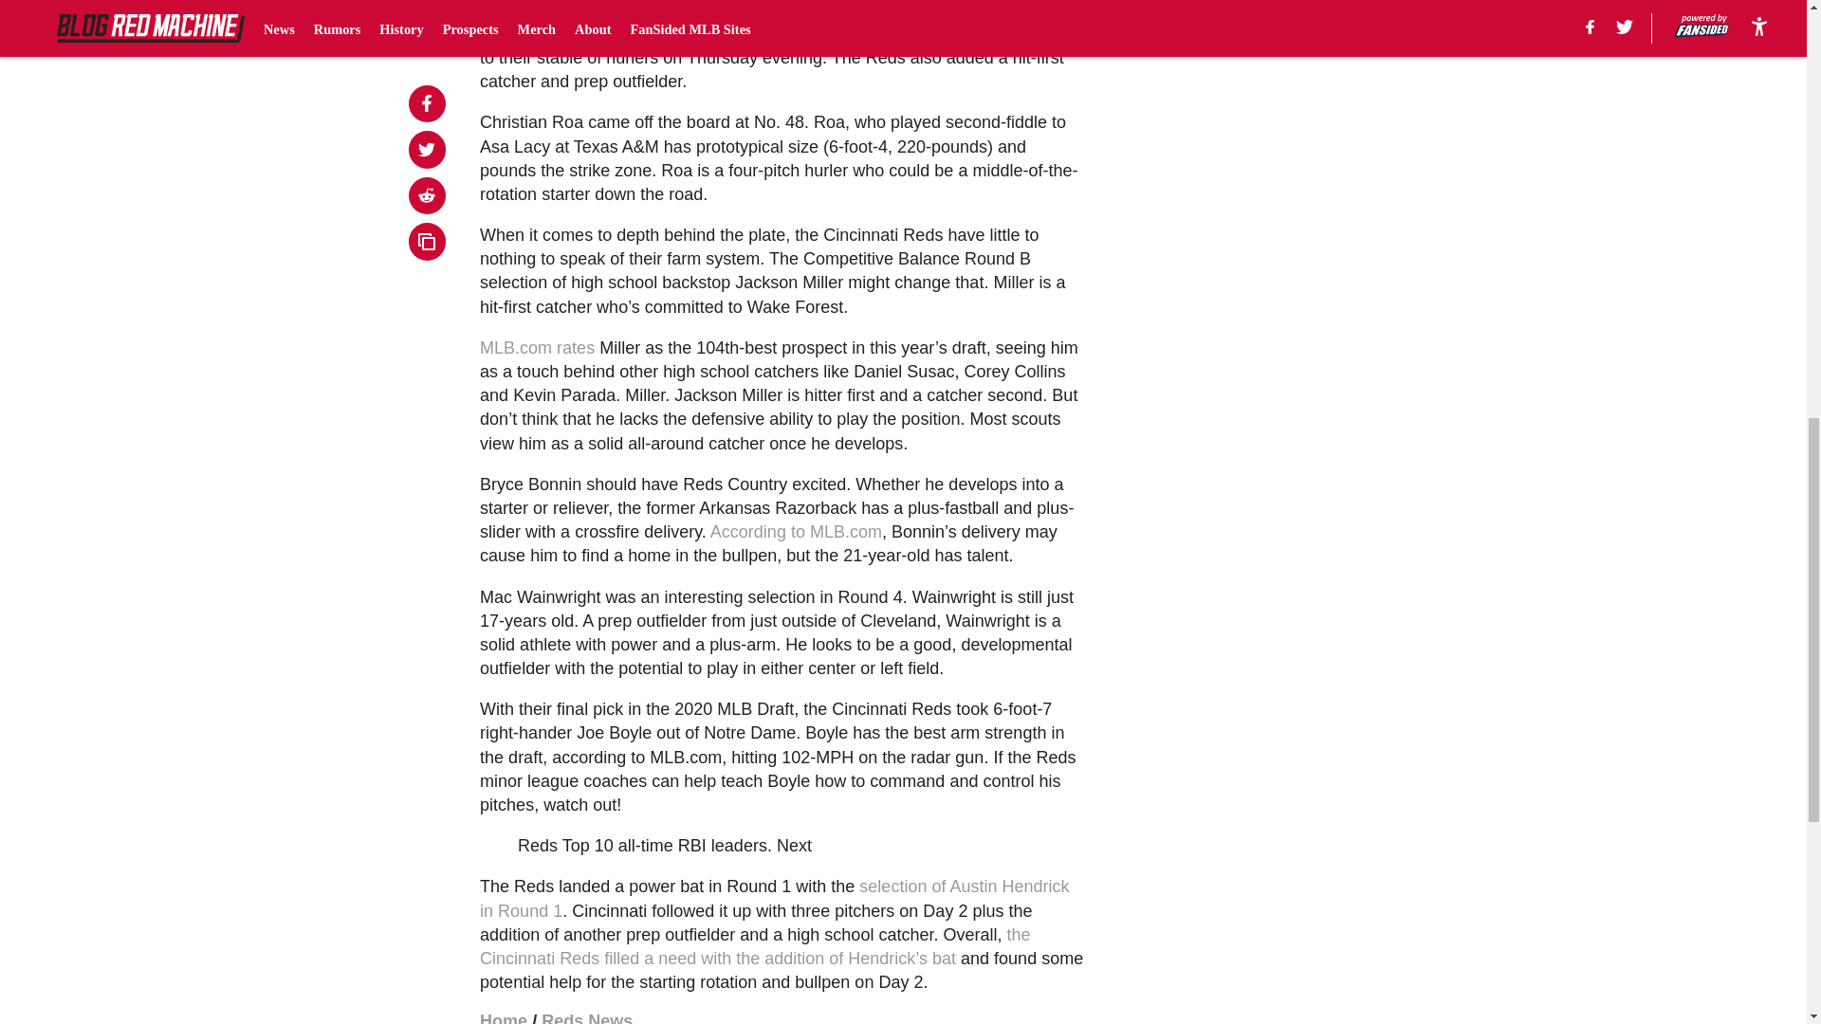 This screenshot has width=1821, height=1024. What do you see at coordinates (780, 9) in the screenshot?
I see `Cincinnati Reds` at bounding box center [780, 9].